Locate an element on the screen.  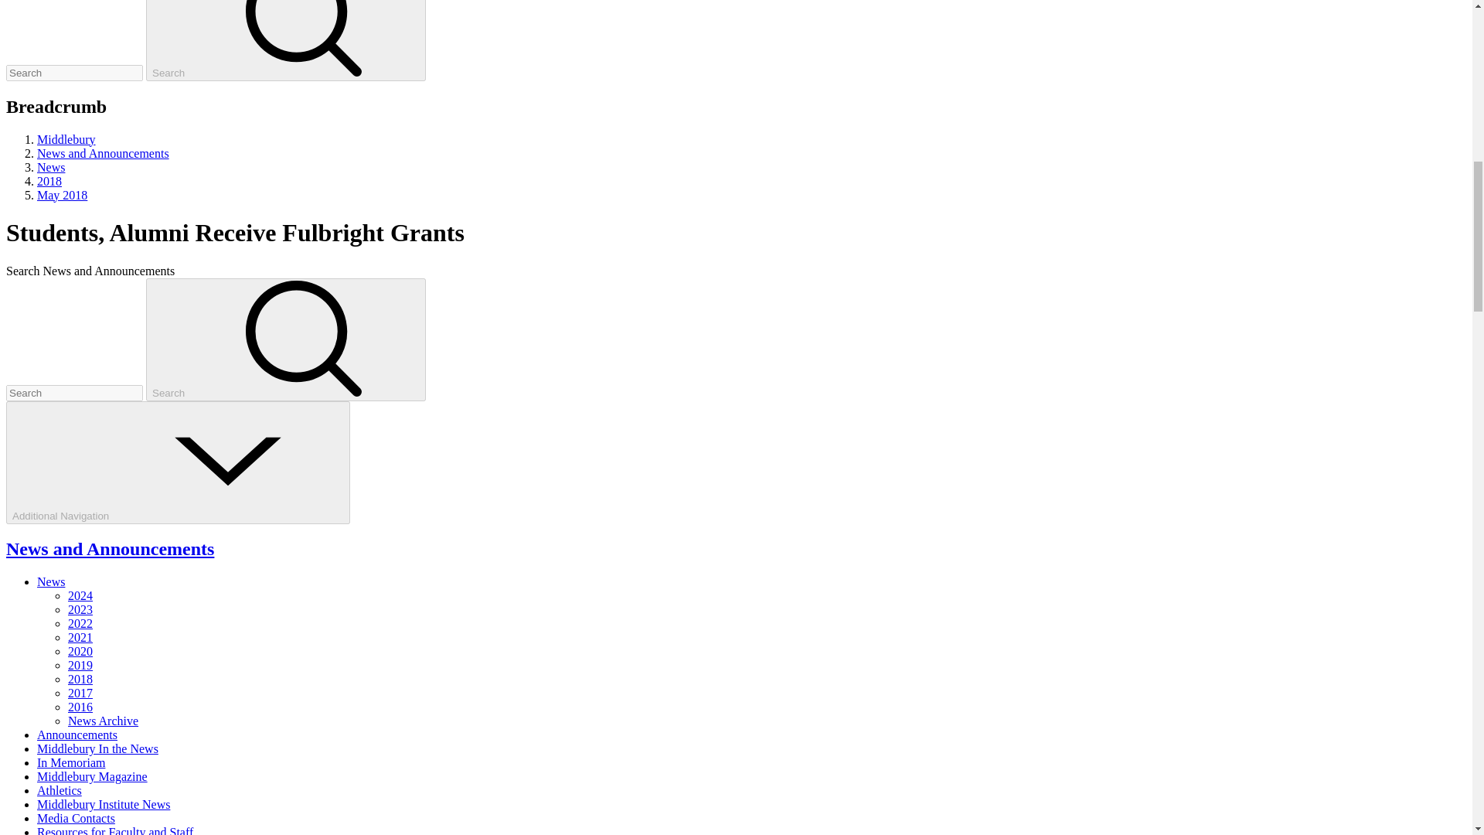
2022 is located at coordinates (80, 623).